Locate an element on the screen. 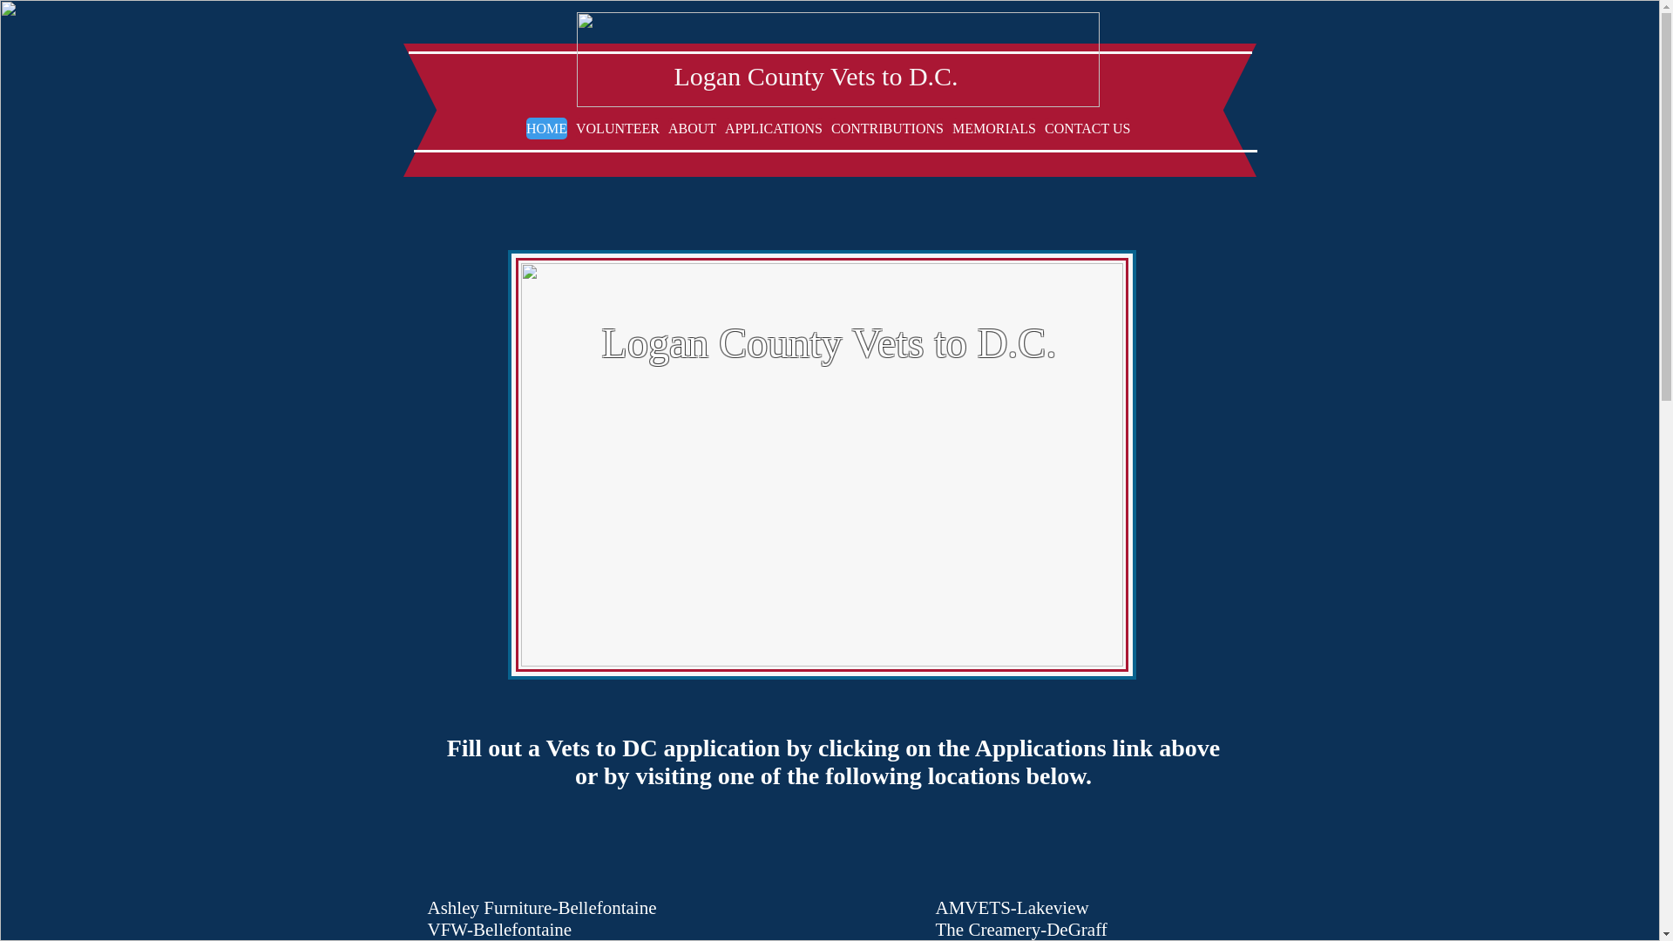 The height and width of the screenshot is (941, 1673). HOME is located at coordinates (546, 128).